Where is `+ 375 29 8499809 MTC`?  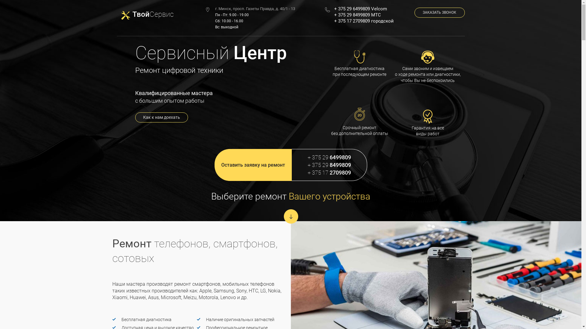
+ 375 29 8499809 MTC is located at coordinates (370, 15).